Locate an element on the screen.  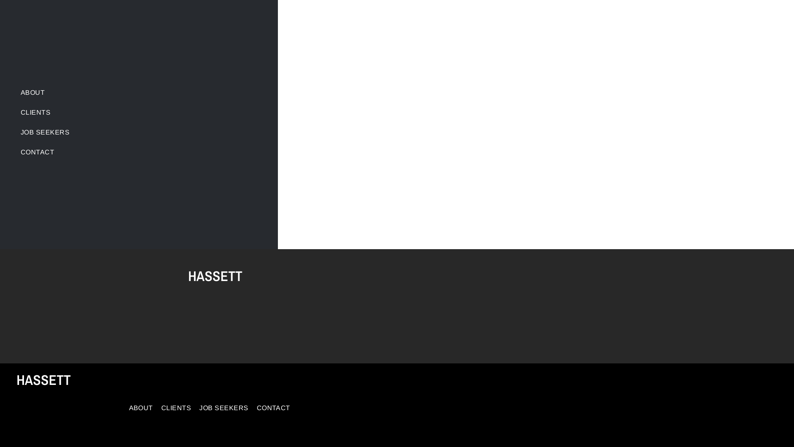
HASSETT is located at coordinates (44, 380).